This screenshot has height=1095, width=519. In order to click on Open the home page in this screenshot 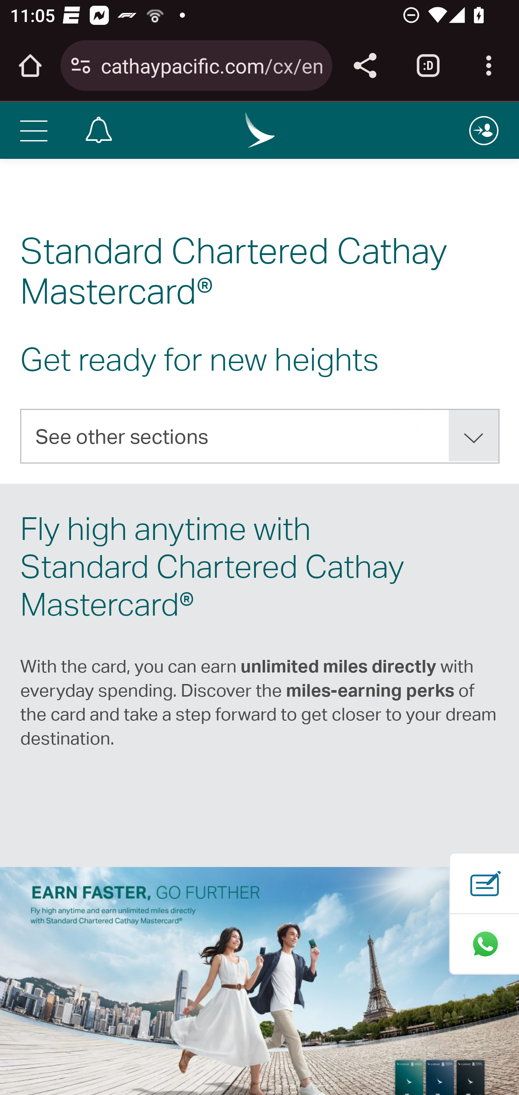, I will do `click(30, 66)`.